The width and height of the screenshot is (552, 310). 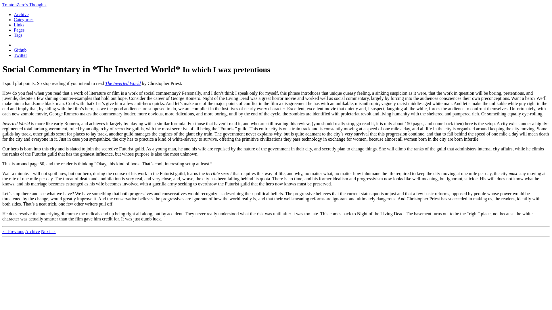 I want to click on Twitter, so click(x=20, y=55).